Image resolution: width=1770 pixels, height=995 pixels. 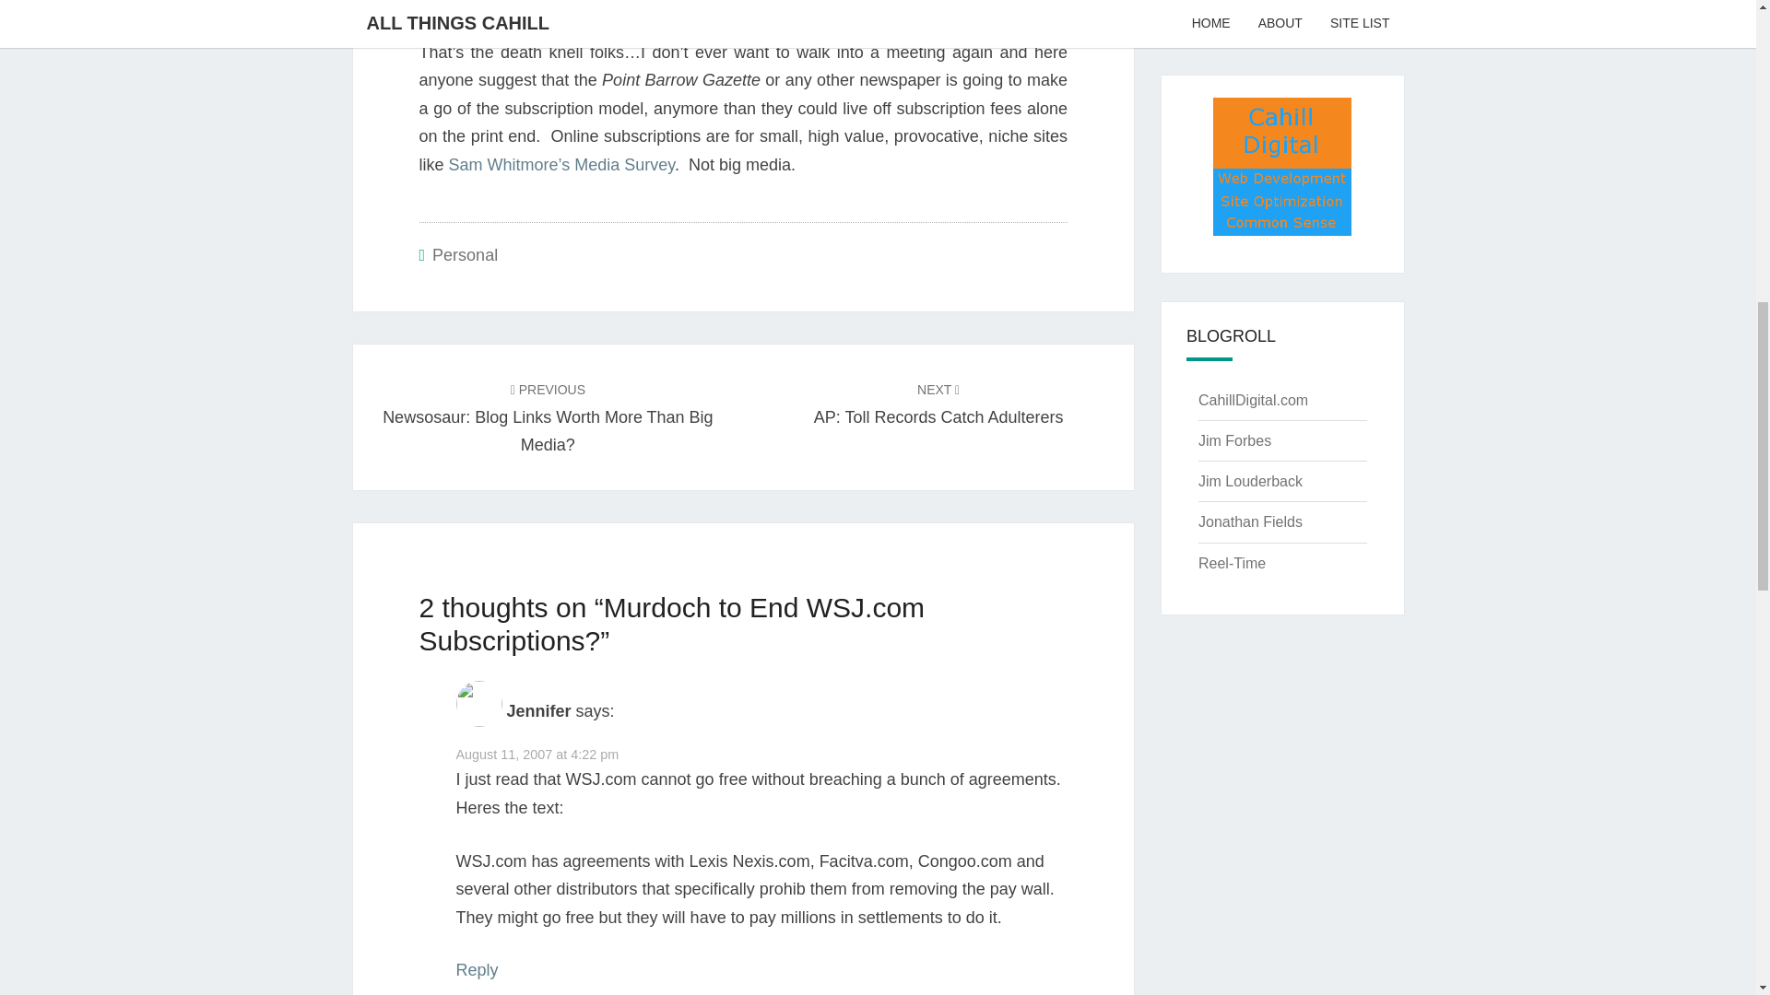 What do you see at coordinates (1280, 2) in the screenshot?
I see `Maintenance Plan for Small Business Websites` at bounding box center [1280, 2].